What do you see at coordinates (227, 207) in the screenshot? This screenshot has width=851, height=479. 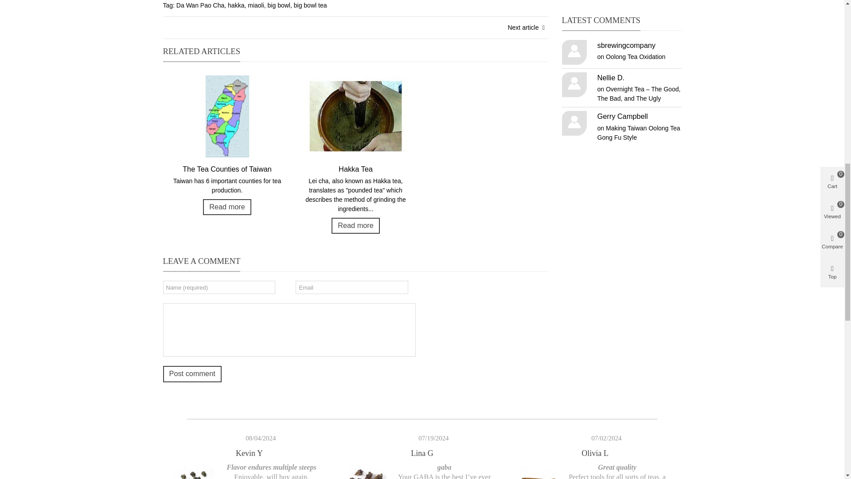 I see `Read more` at bounding box center [227, 207].